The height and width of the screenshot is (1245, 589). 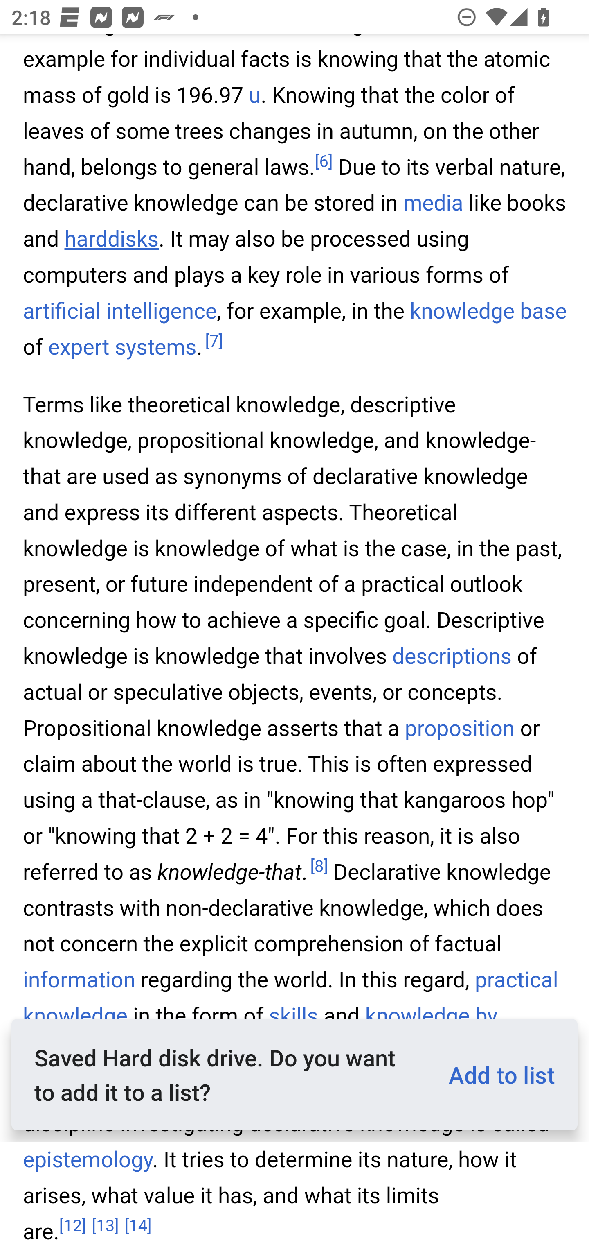 I want to click on epistemology, so click(x=88, y=1160).